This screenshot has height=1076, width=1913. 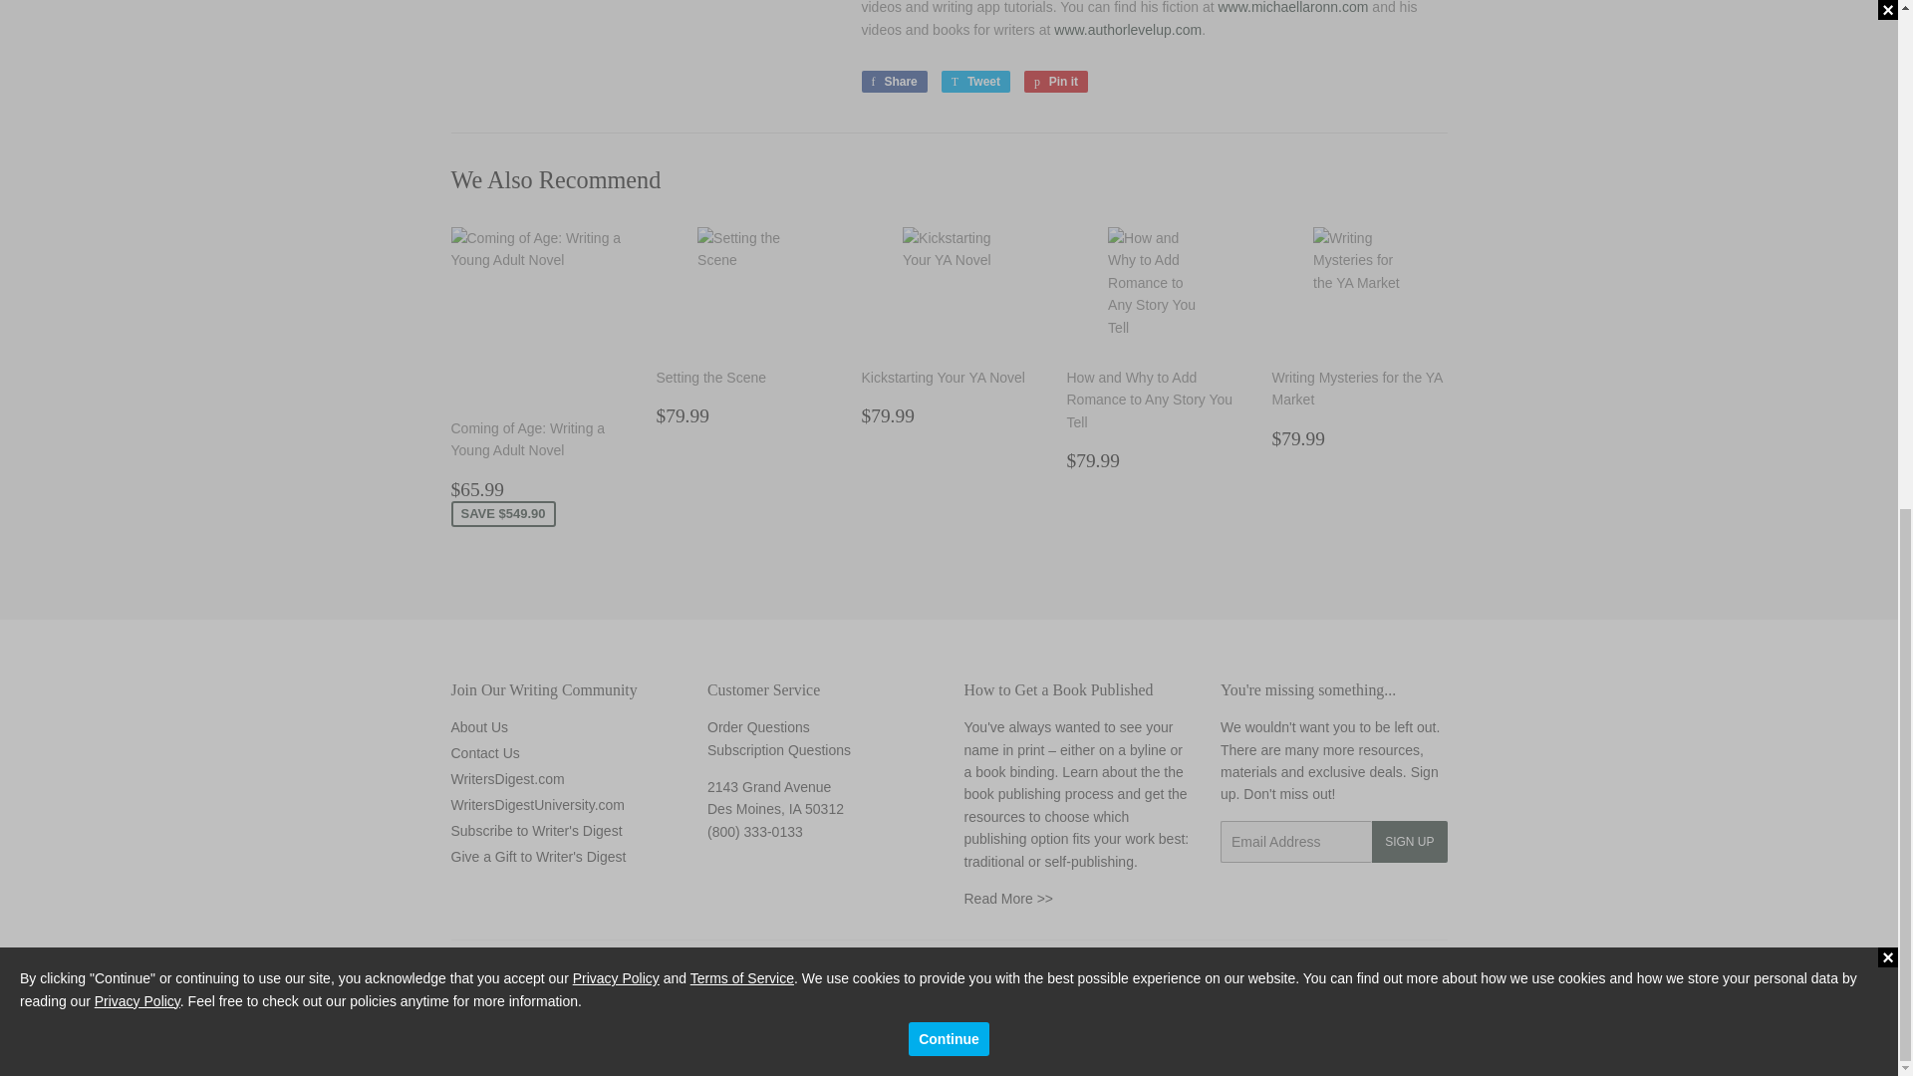 What do you see at coordinates (755, 832) in the screenshot?
I see `Customer Service` at bounding box center [755, 832].